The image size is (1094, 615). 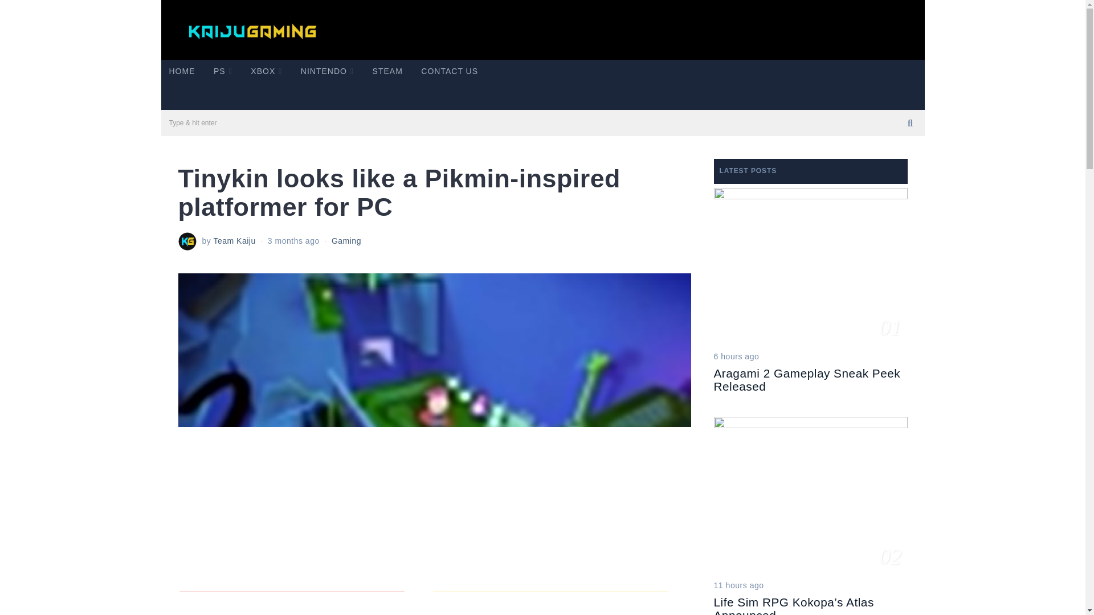 What do you see at coordinates (449, 71) in the screenshot?
I see `CONTACT US` at bounding box center [449, 71].